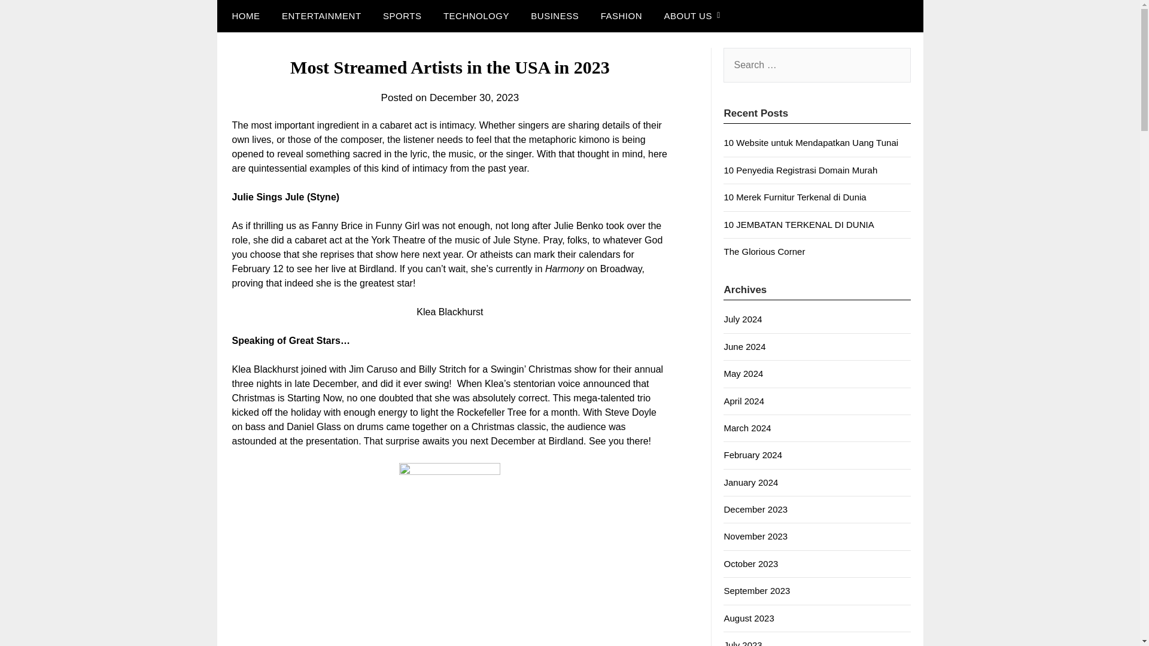  Describe the element at coordinates (322, 16) in the screenshot. I see `ENTERTAINMENT` at that location.